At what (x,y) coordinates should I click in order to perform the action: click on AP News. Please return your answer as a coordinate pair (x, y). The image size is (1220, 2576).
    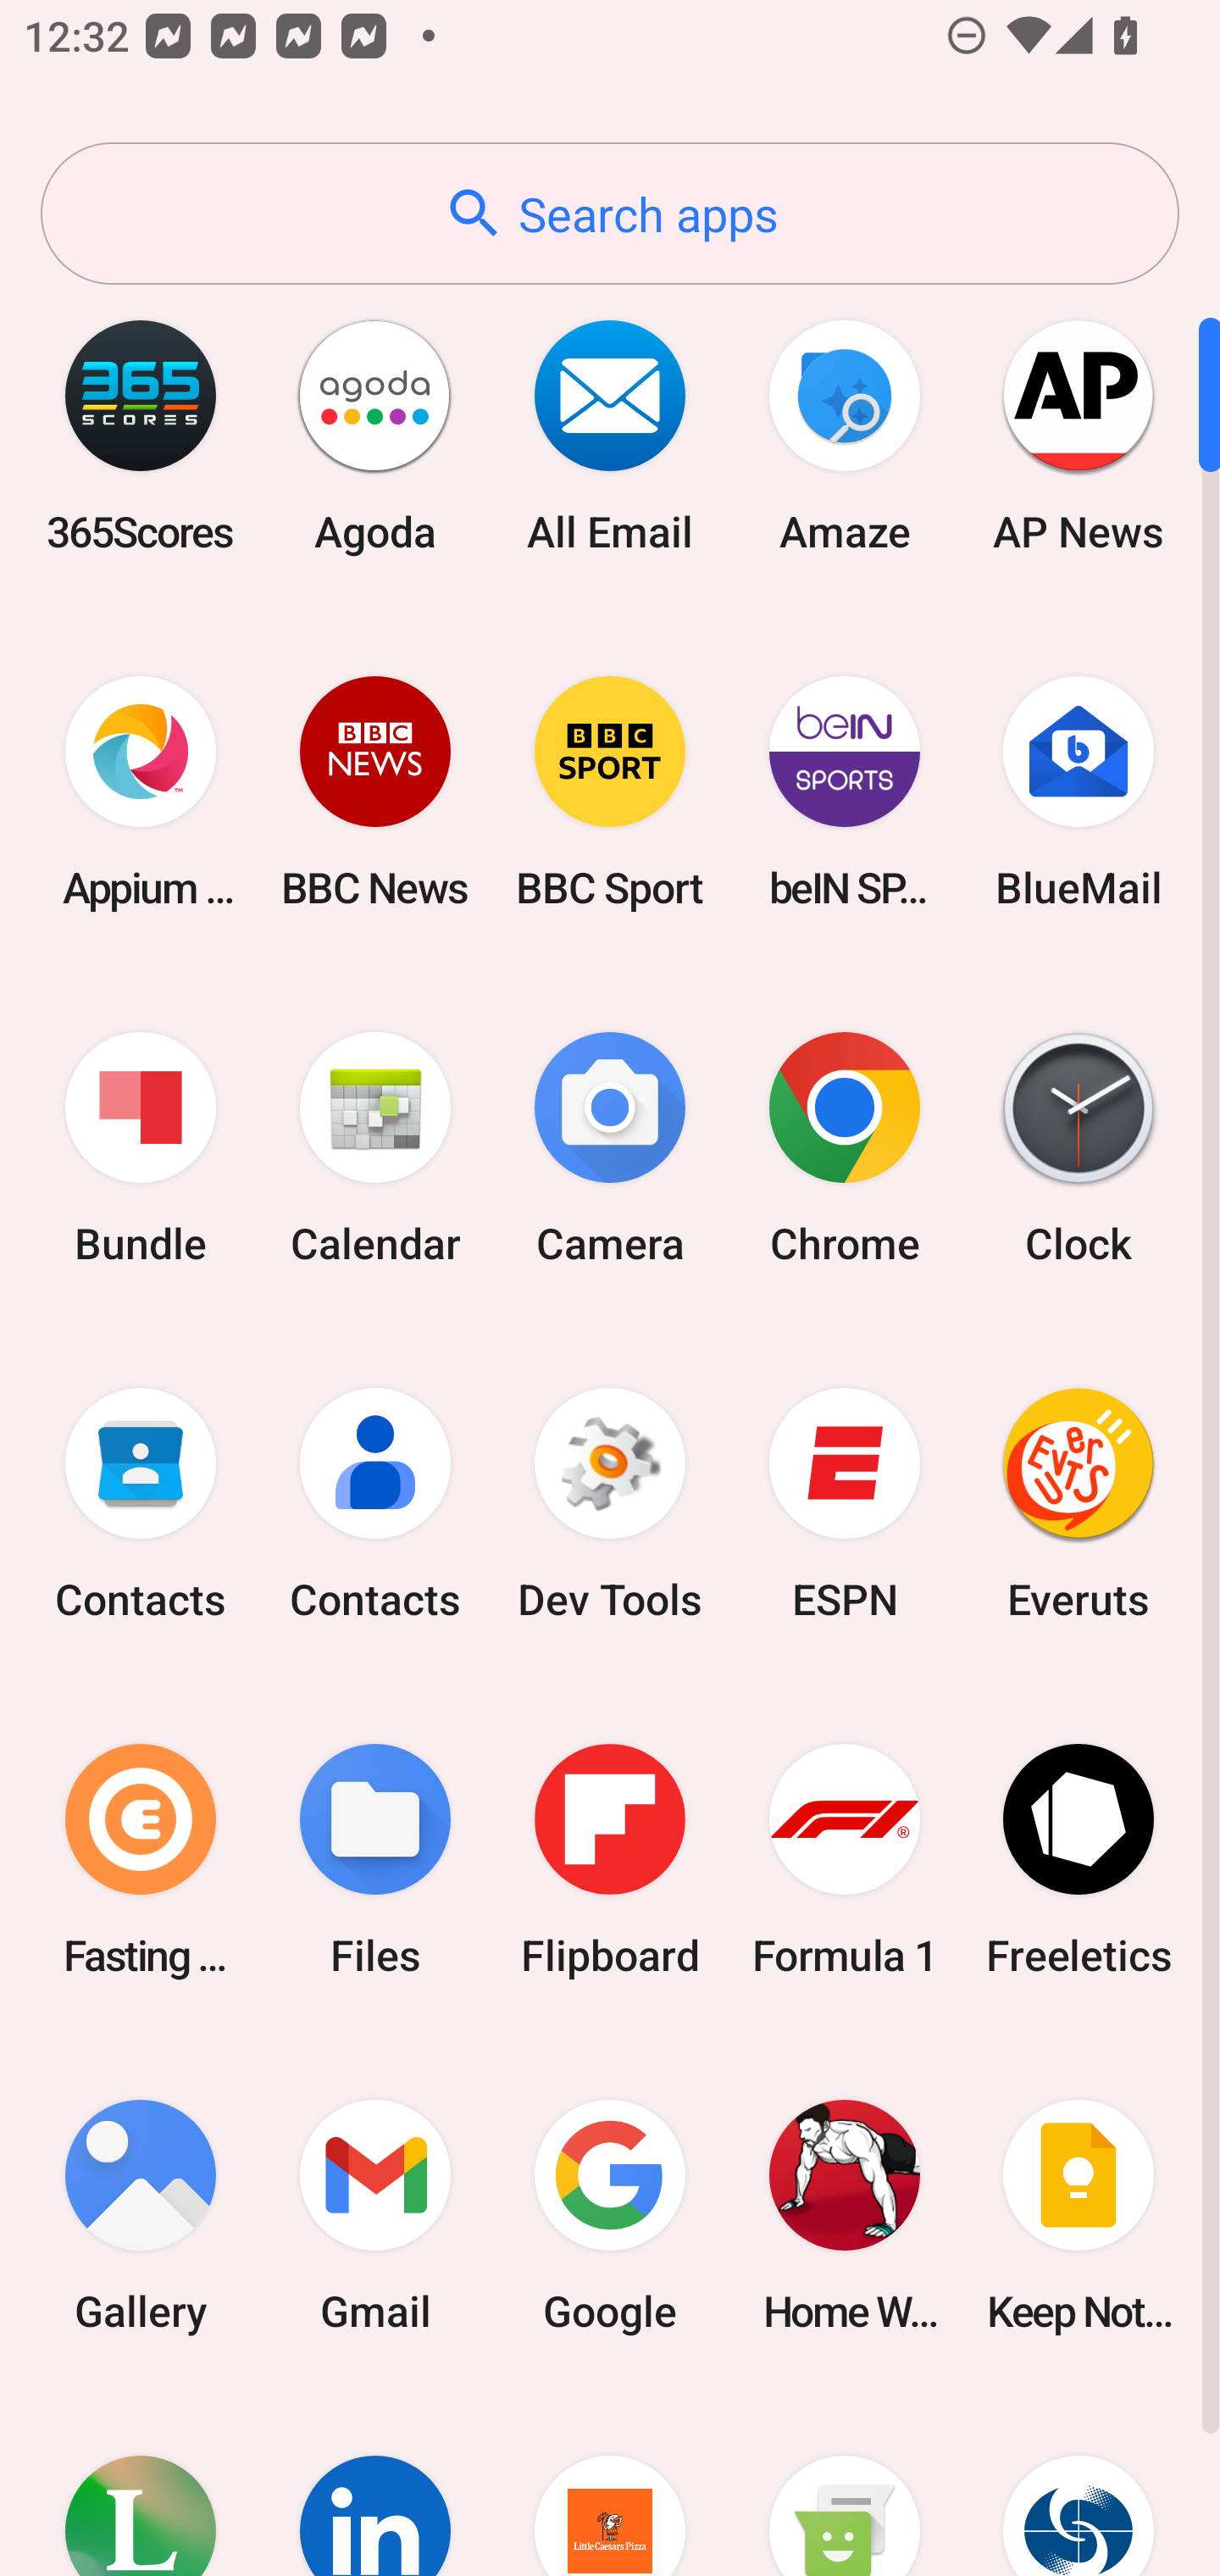
    Looking at the image, I should click on (1079, 436).